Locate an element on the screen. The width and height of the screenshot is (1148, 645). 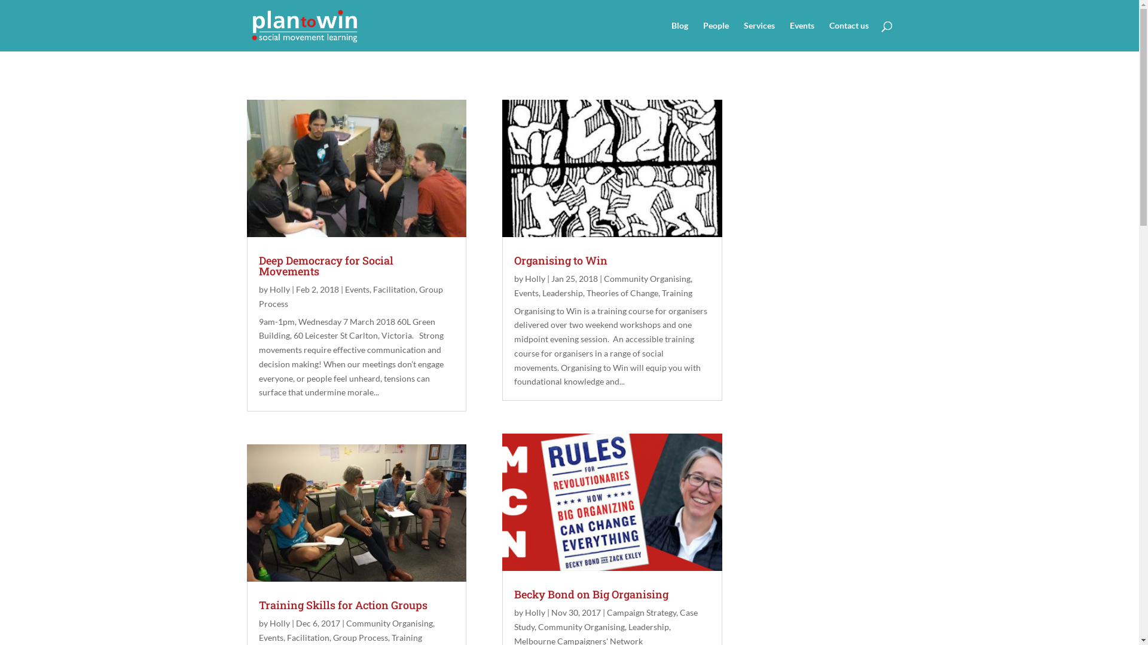
Community Organising is located at coordinates (389, 623).